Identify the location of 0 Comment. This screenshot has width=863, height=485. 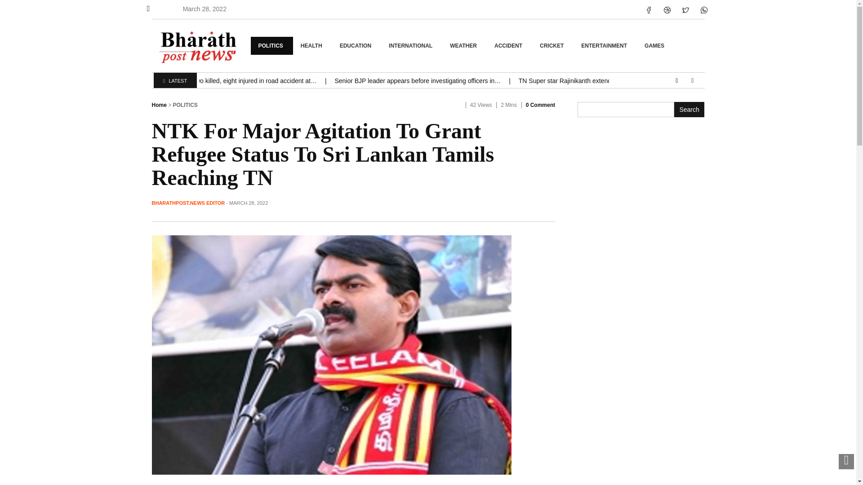
(540, 105).